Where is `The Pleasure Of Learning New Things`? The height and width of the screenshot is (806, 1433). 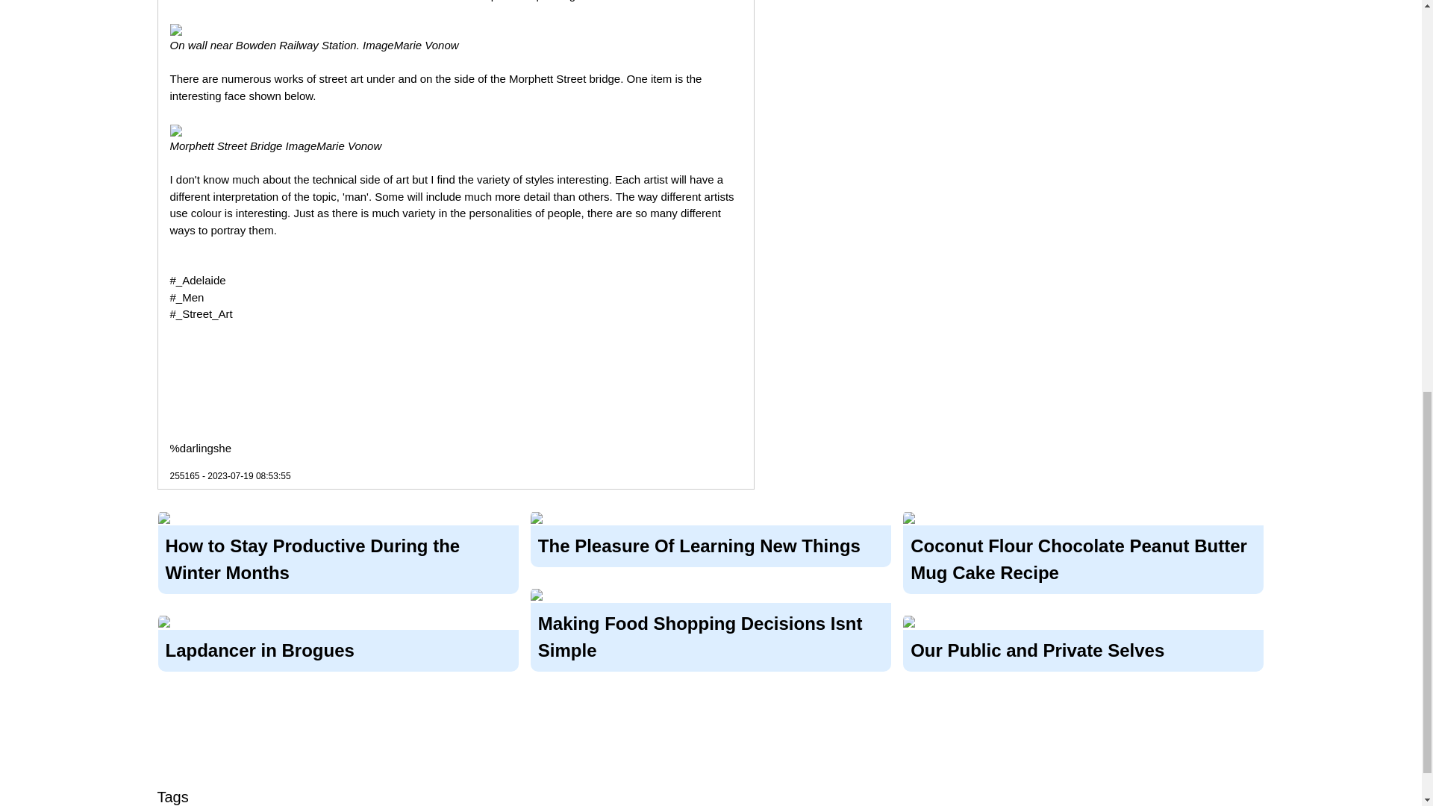 The Pleasure Of Learning New Things is located at coordinates (711, 543).